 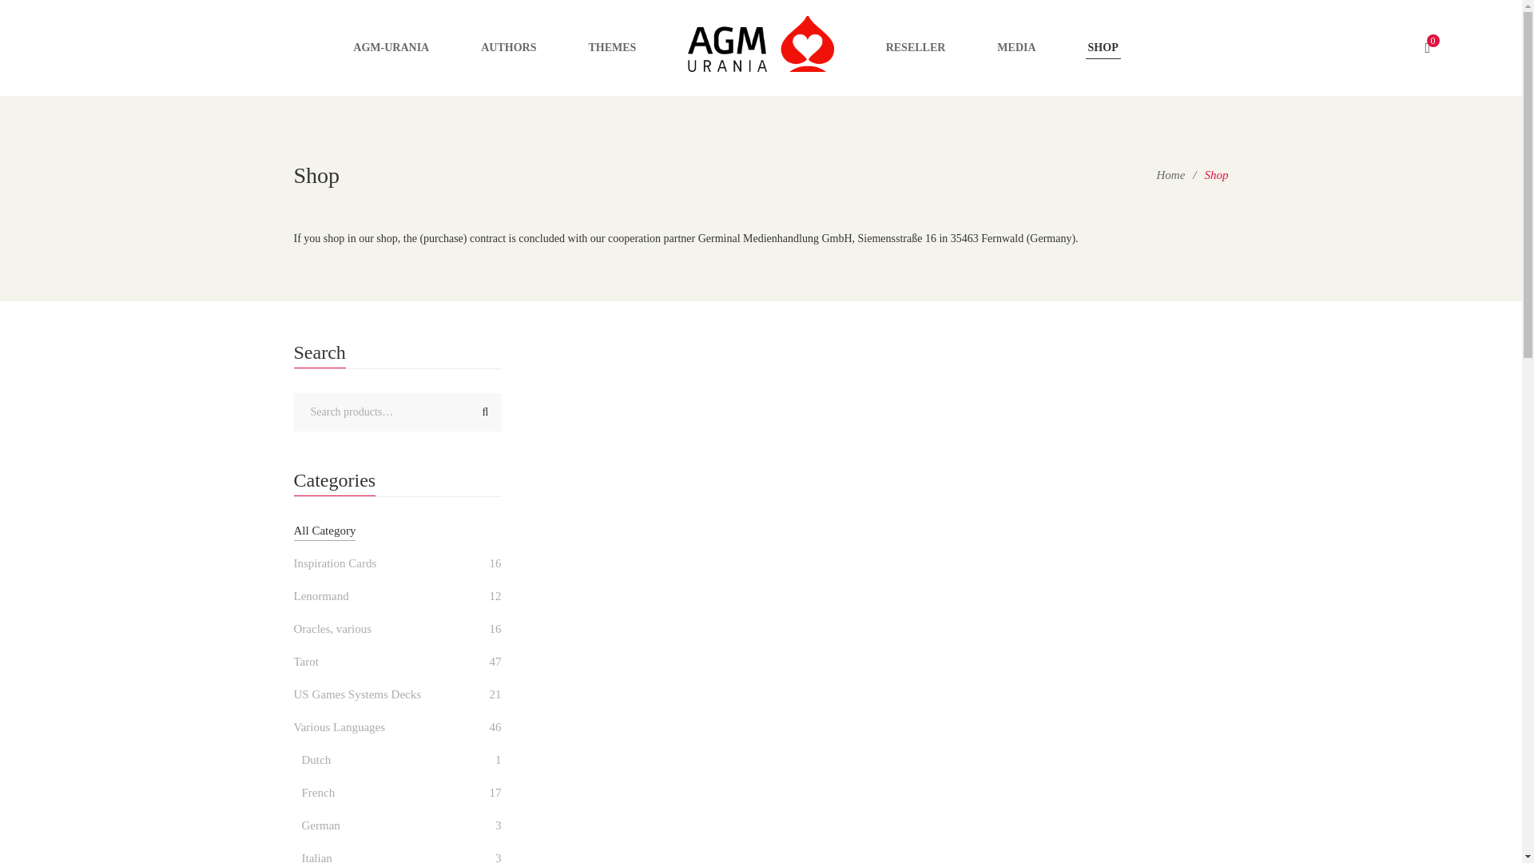 What do you see at coordinates (1433, 48) in the screenshot?
I see `0` at bounding box center [1433, 48].